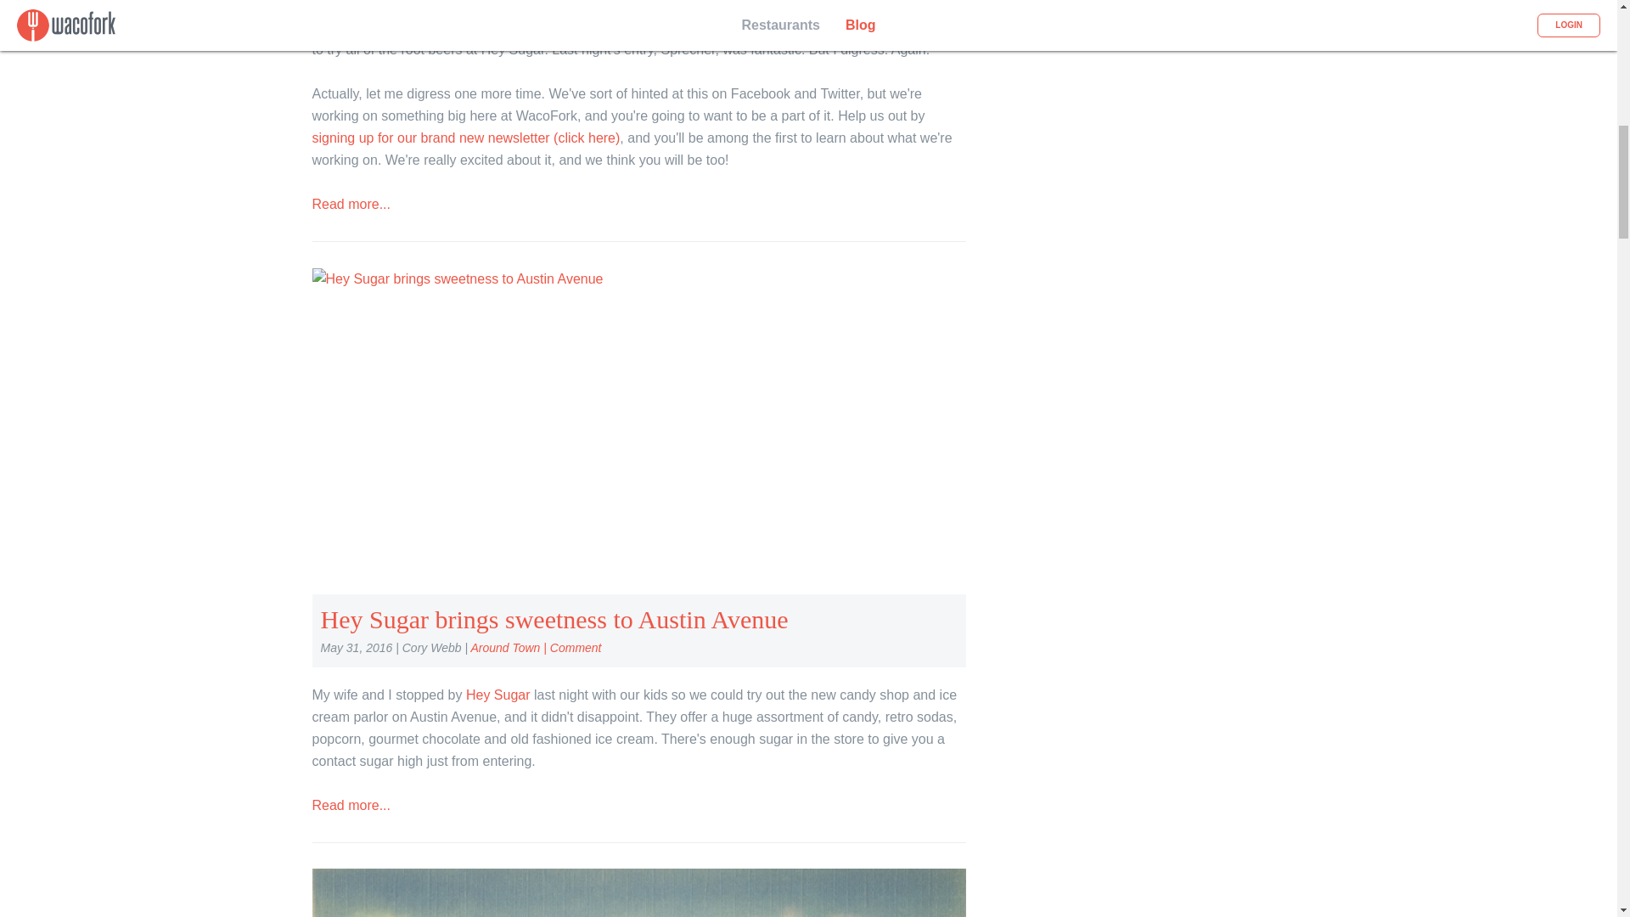  Describe the element at coordinates (458, 277) in the screenshot. I see `Hey Sugar brings sweetness to Austin Avenue` at that location.